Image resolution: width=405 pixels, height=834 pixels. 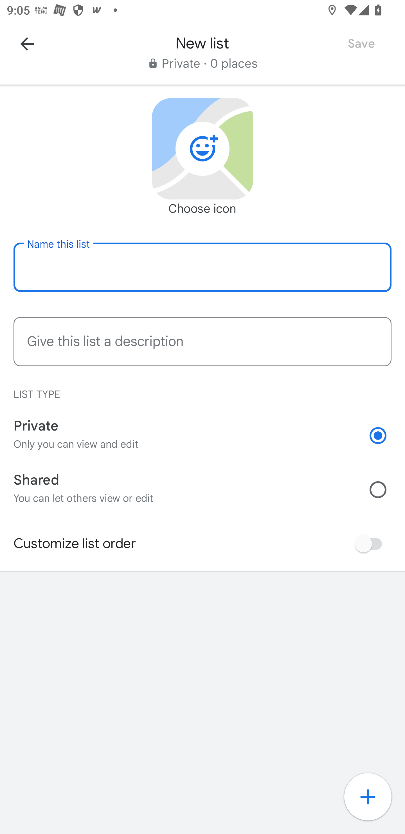 What do you see at coordinates (373, 802) in the screenshot?
I see `Add place to list` at bounding box center [373, 802].